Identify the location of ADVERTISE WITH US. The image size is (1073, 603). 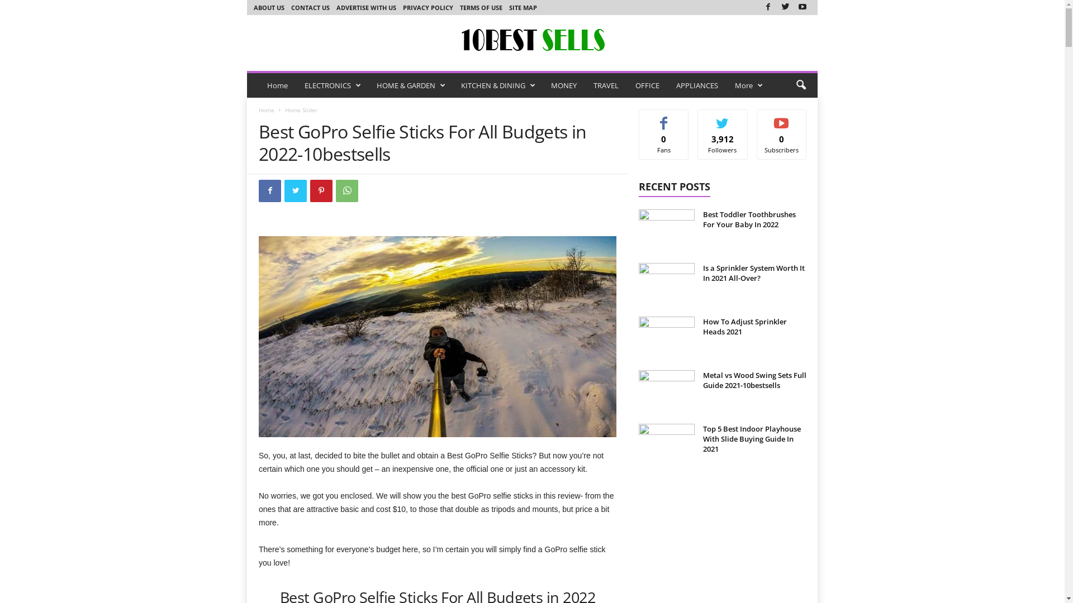
(367, 8).